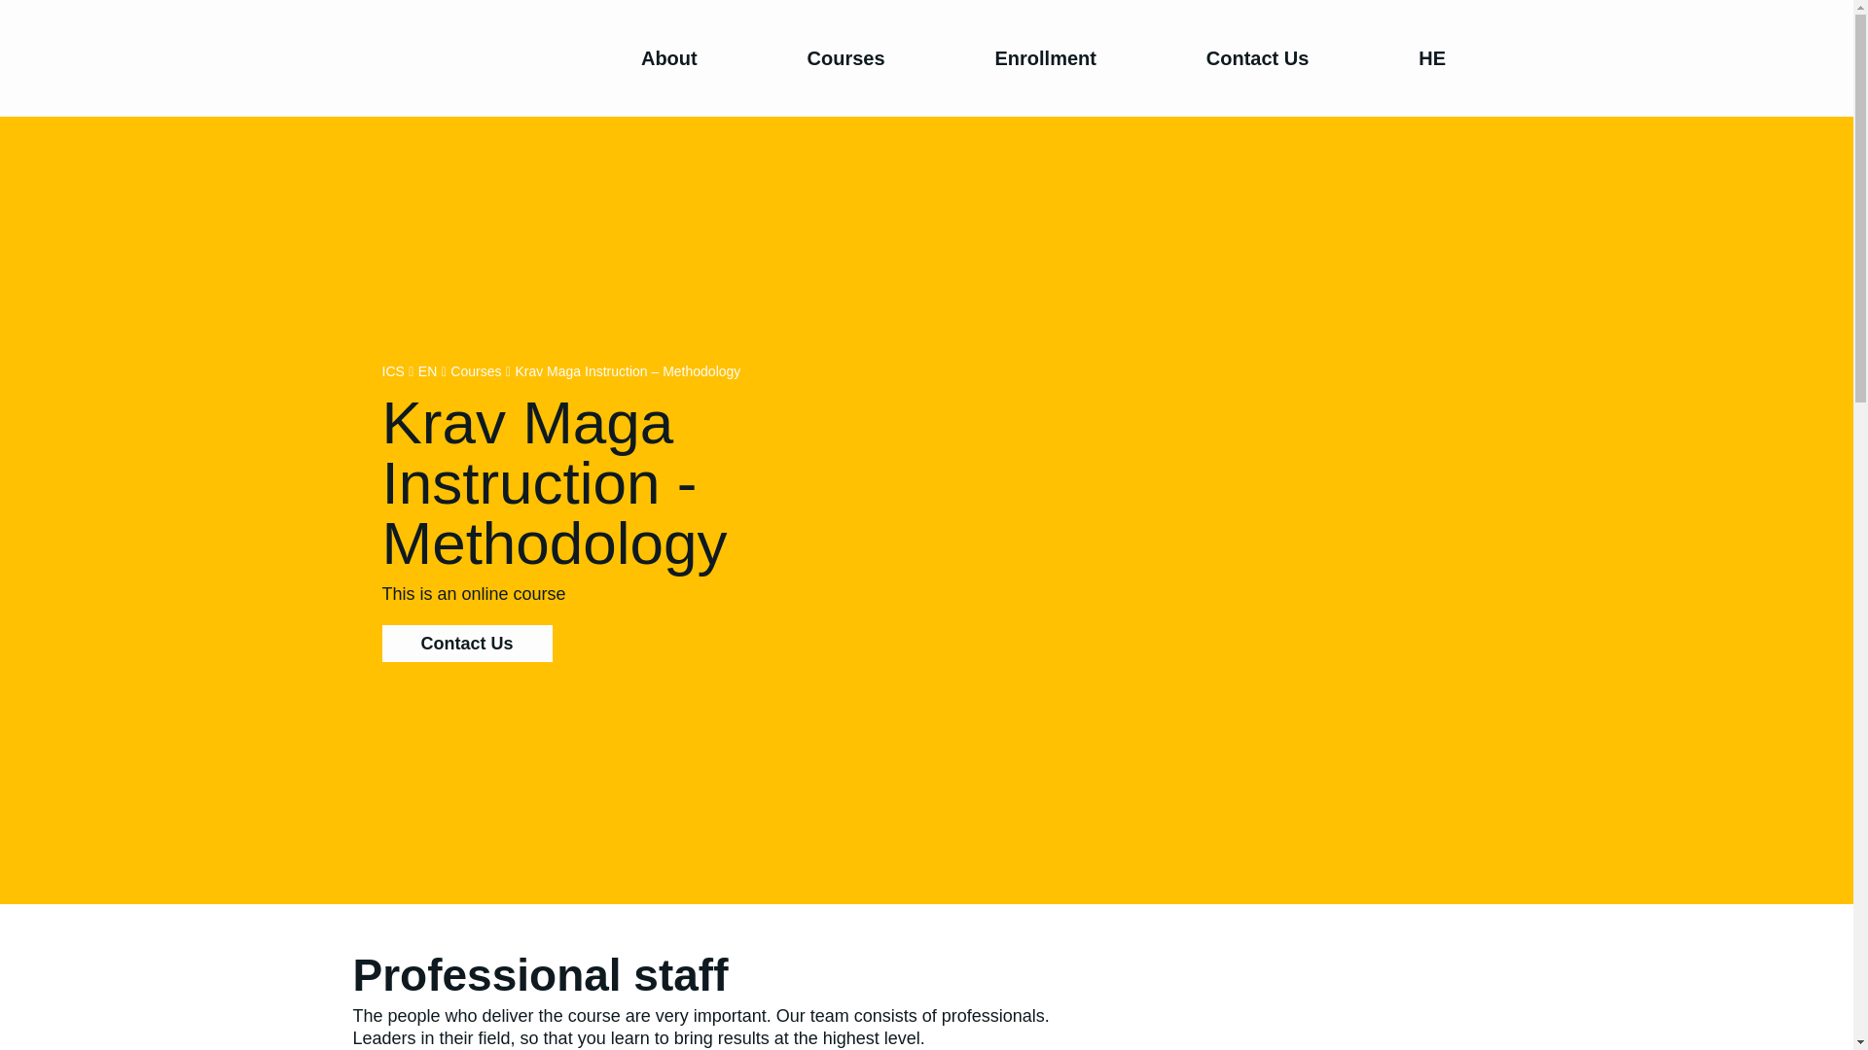 The height and width of the screenshot is (1050, 1868). I want to click on Contact Us, so click(465, 644).